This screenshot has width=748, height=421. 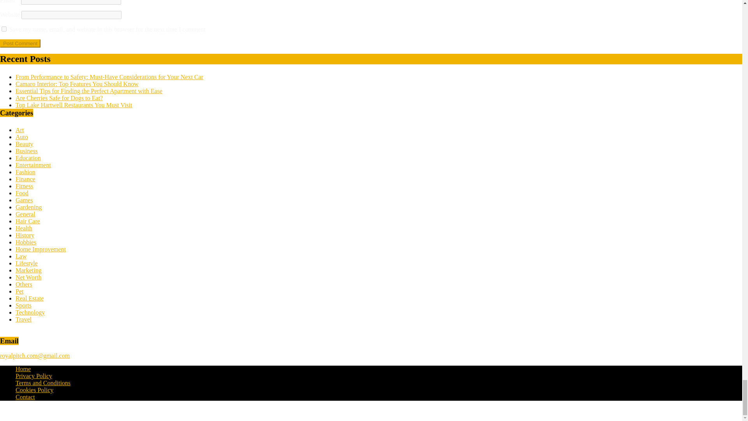 What do you see at coordinates (77, 84) in the screenshot?
I see `Camaro Interior: Top Features You Should Know` at bounding box center [77, 84].